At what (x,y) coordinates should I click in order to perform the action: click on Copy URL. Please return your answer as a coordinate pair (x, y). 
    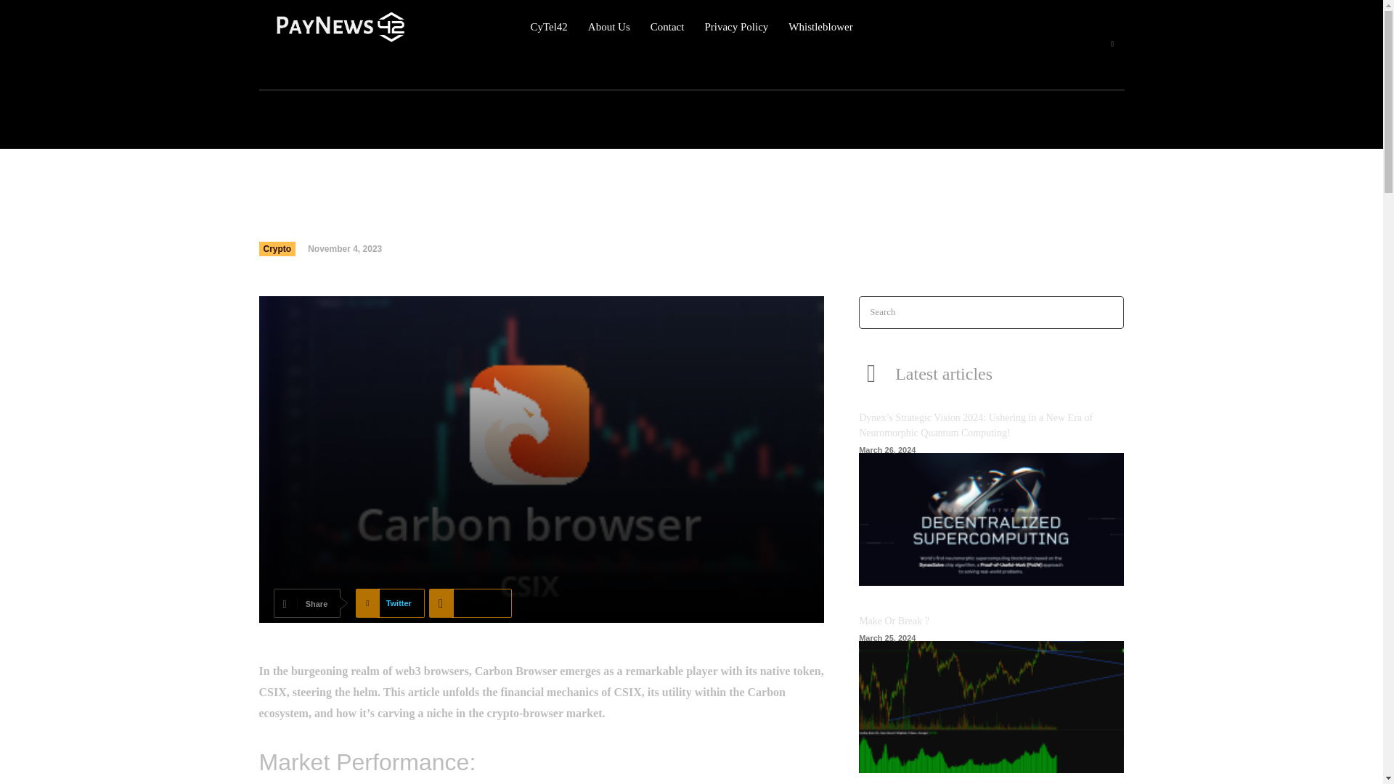
    Looking at the image, I should click on (470, 603).